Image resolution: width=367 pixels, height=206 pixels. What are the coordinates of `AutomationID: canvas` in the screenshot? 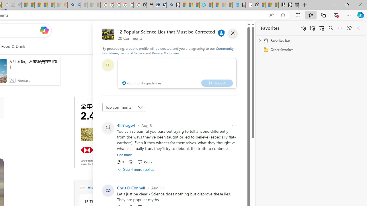 It's located at (117, 132).